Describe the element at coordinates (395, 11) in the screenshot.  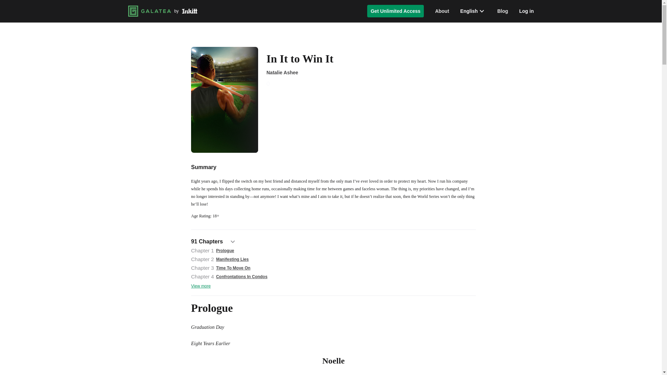
I see `Get Unlimited Access` at that location.